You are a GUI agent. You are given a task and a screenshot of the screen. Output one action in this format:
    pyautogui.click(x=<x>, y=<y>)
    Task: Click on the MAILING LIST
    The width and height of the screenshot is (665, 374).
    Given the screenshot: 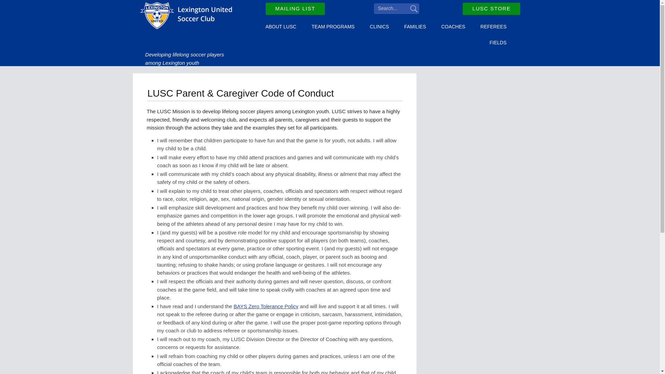 What is the action you would take?
    pyautogui.click(x=295, y=9)
    